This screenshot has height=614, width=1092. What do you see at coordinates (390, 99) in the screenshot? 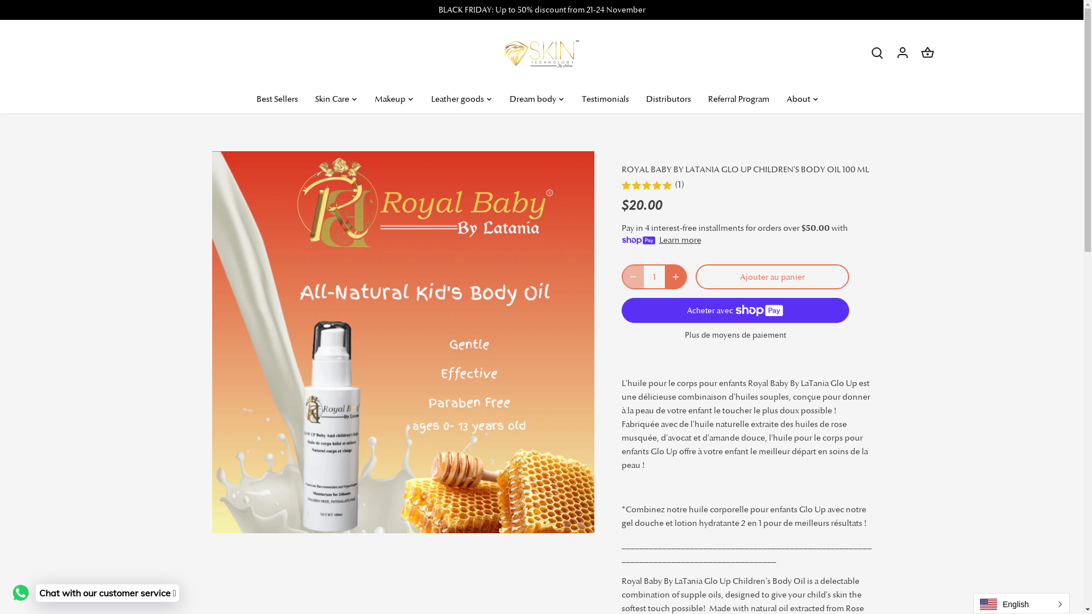
I see `Makeup` at bounding box center [390, 99].